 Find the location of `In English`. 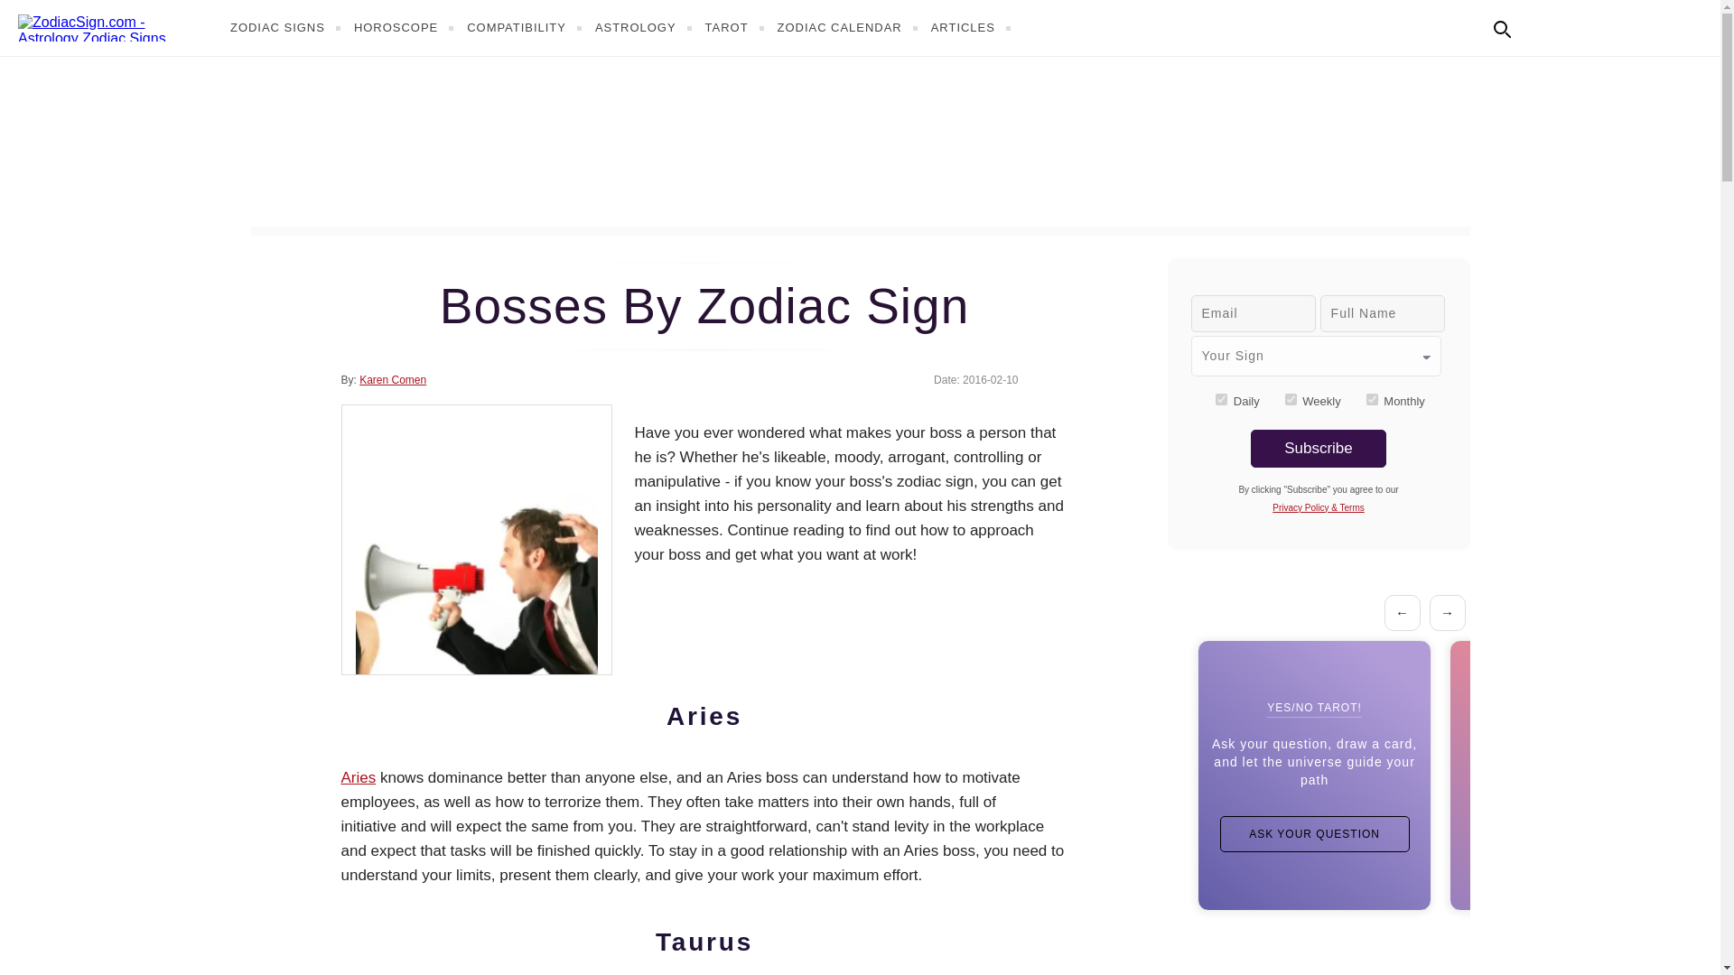

In English is located at coordinates (1541, 25).